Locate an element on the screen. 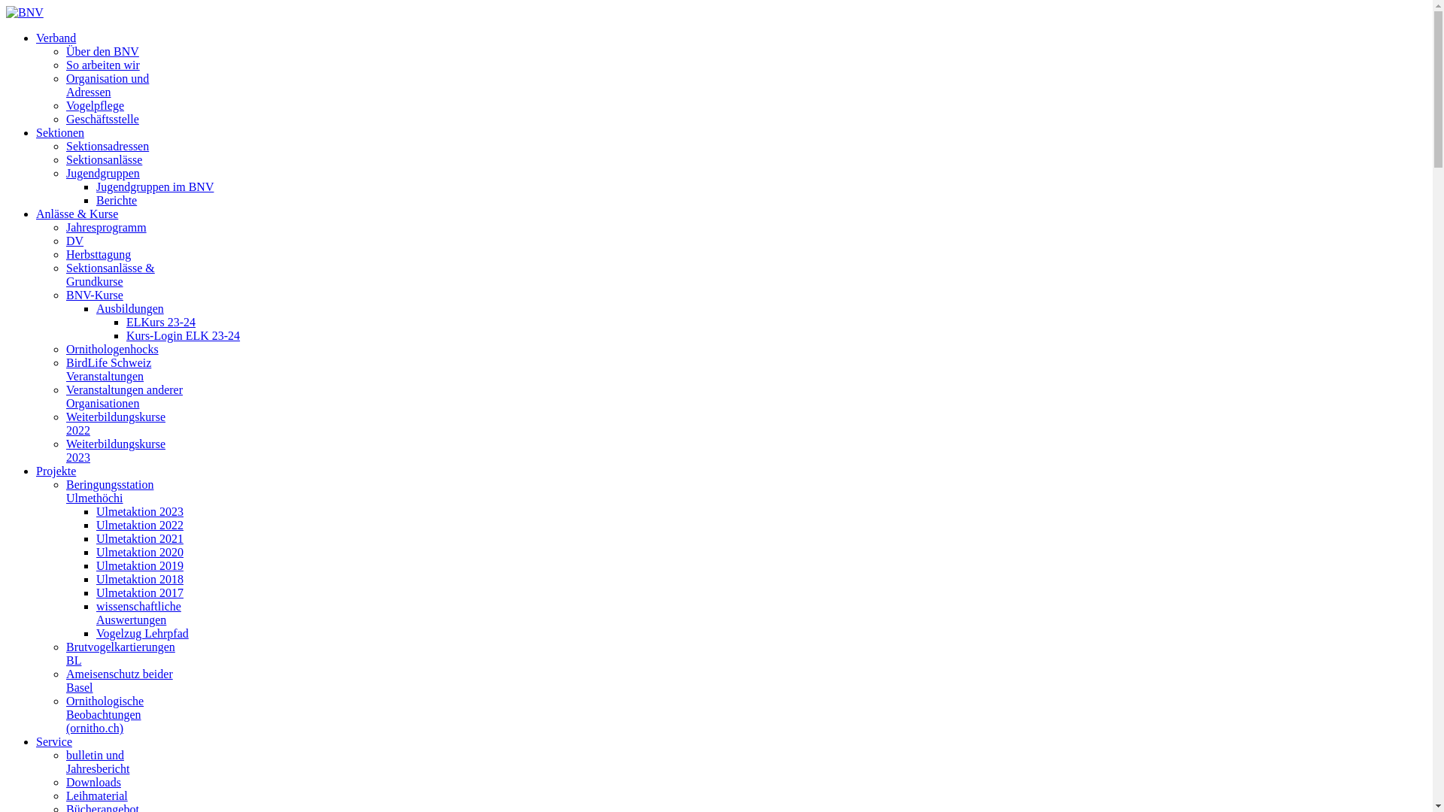 The height and width of the screenshot is (812, 1444). Sektionen is located at coordinates (60, 132).